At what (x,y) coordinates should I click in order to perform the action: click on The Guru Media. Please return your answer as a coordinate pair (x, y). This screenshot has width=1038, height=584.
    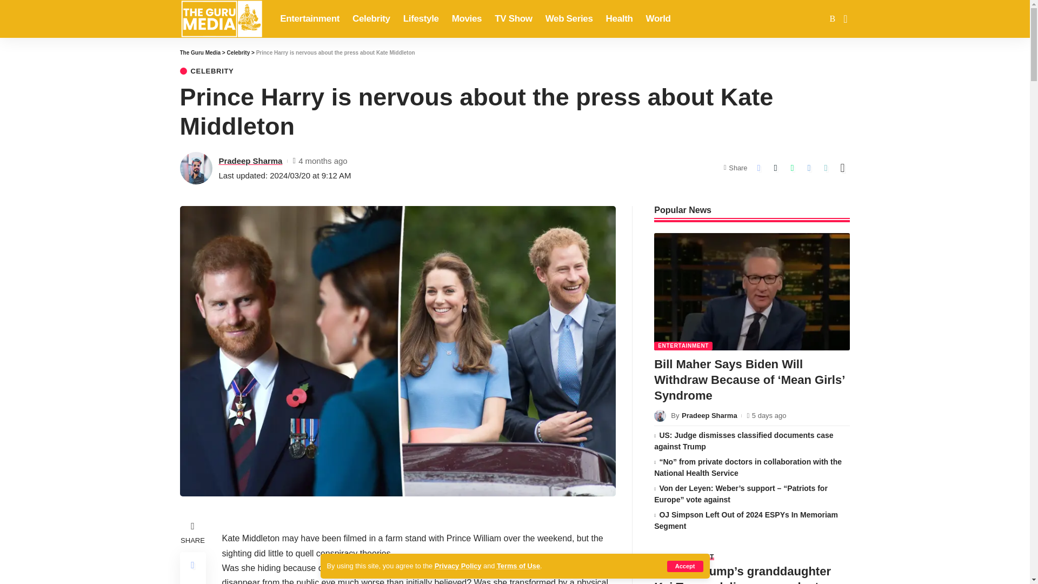
    Looking at the image, I should click on (221, 19).